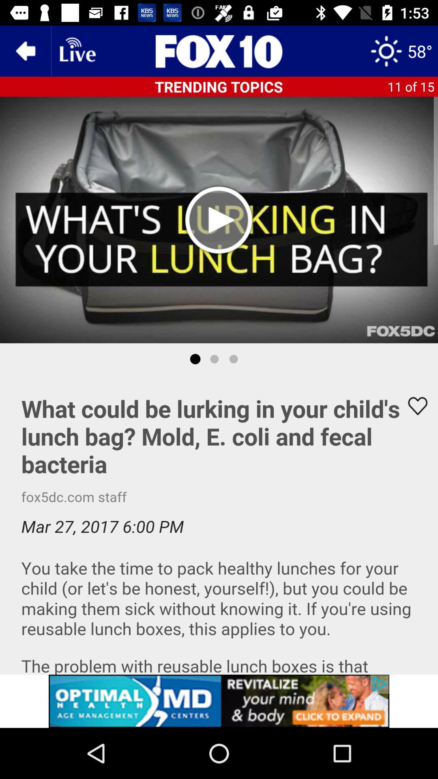 Image resolution: width=438 pixels, height=779 pixels. What do you see at coordinates (412, 406) in the screenshot?
I see `favorite button` at bounding box center [412, 406].